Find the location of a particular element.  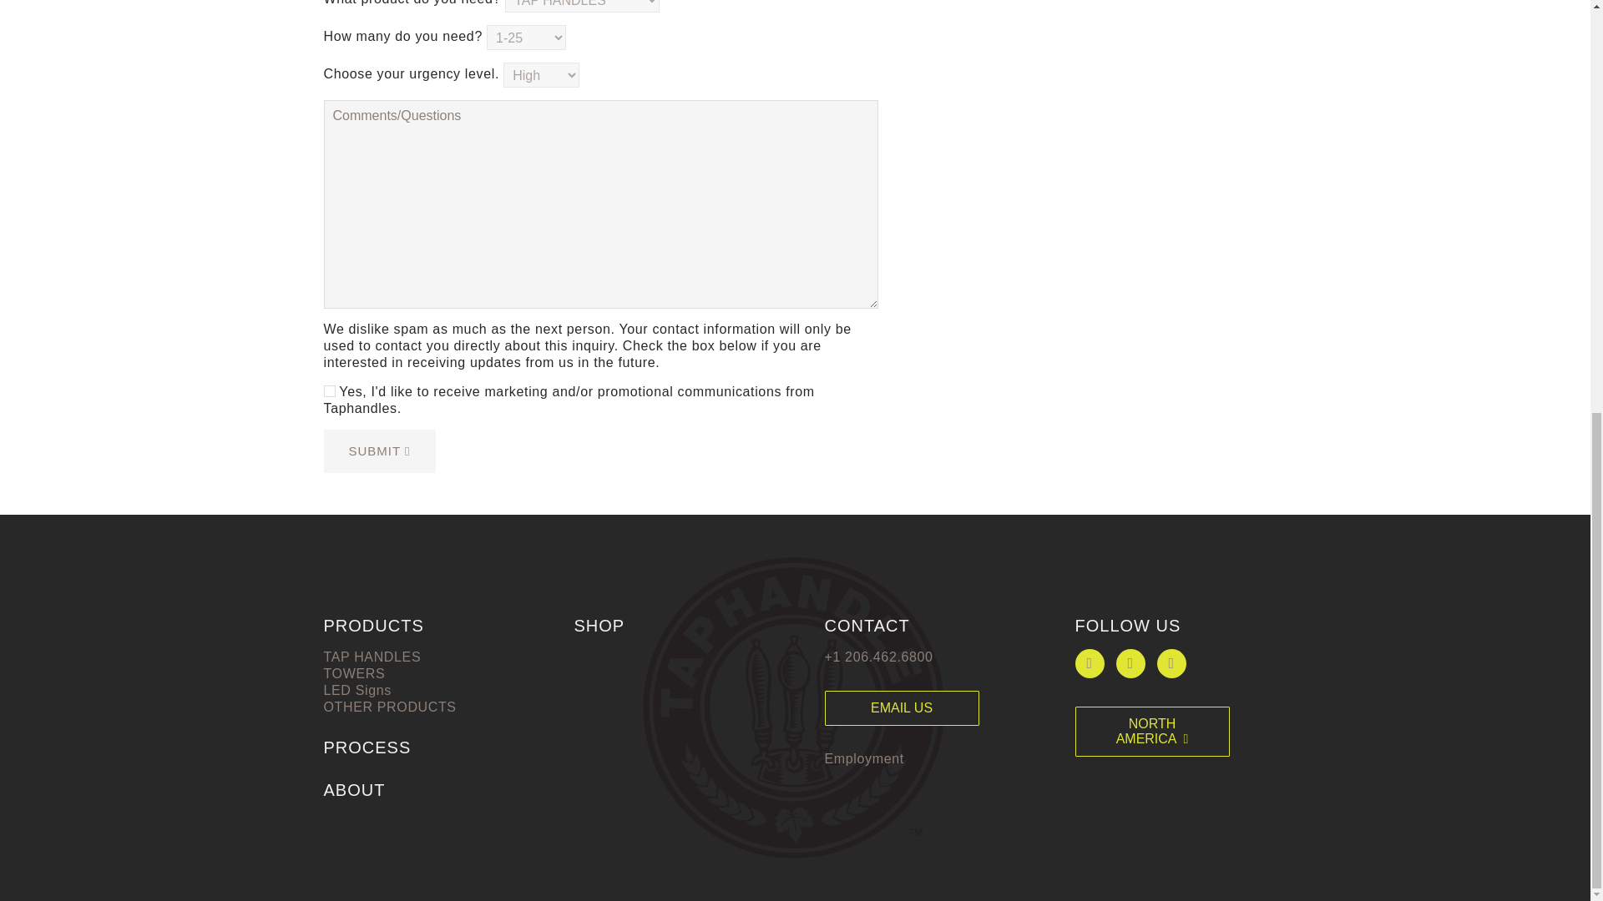

LED Signs is located at coordinates (357, 689).